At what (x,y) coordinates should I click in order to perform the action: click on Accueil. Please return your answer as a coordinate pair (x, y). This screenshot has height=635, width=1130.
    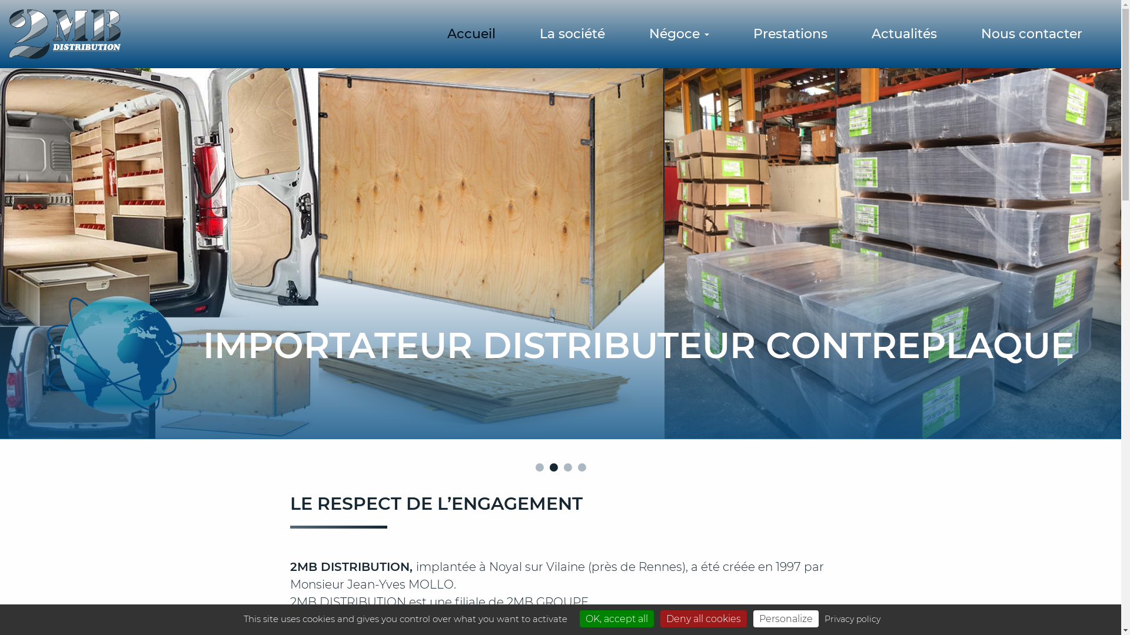
    Looking at the image, I should click on (471, 34).